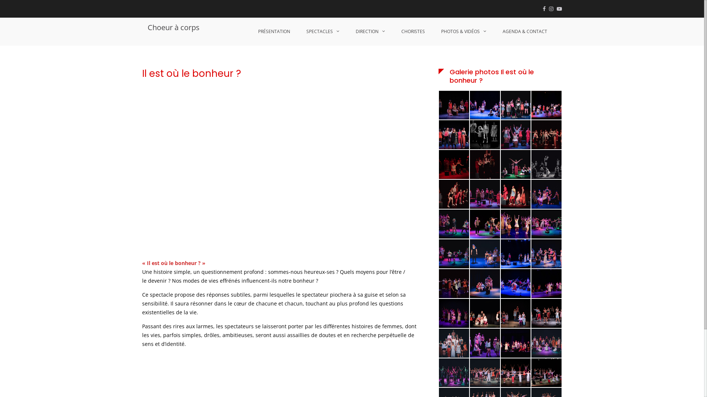 This screenshot has width=707, height=397. I want to click on CHORISTES, so click(413, 32).